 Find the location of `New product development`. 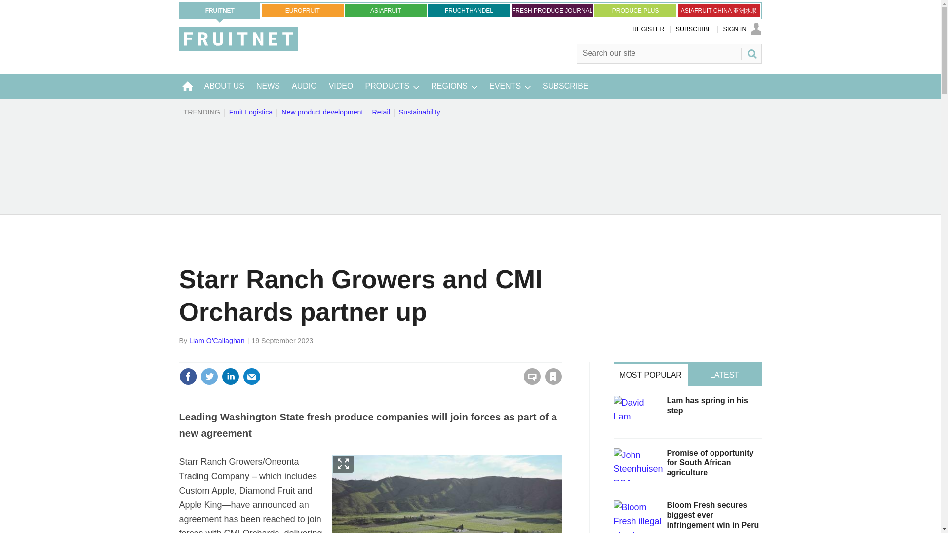

New product development is located at coordinates (322, 112).